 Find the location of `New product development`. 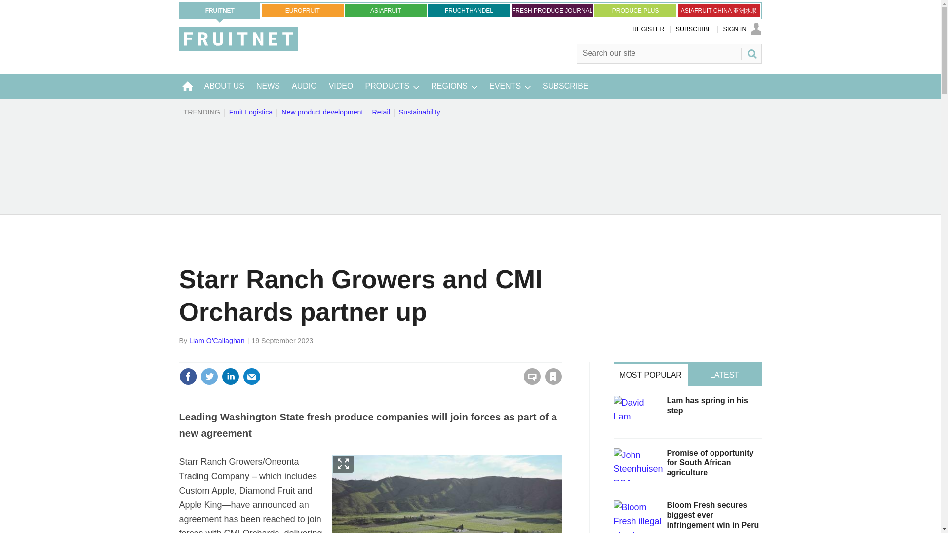

New product development is located at coordinates (322, 112).